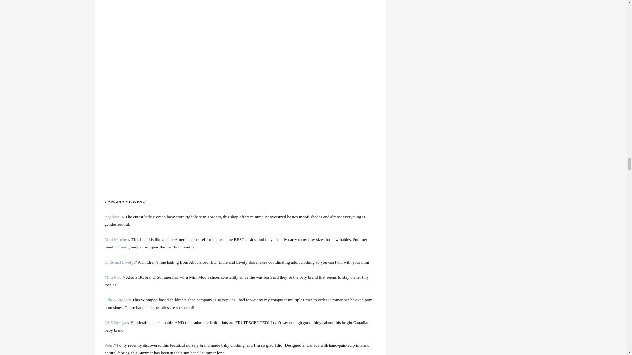 Image resolution: width=632 pixels, height=355 pixels. Describe the element at coordinates (113, 217) in the screenshot. I see `Agaboshi` at that location.